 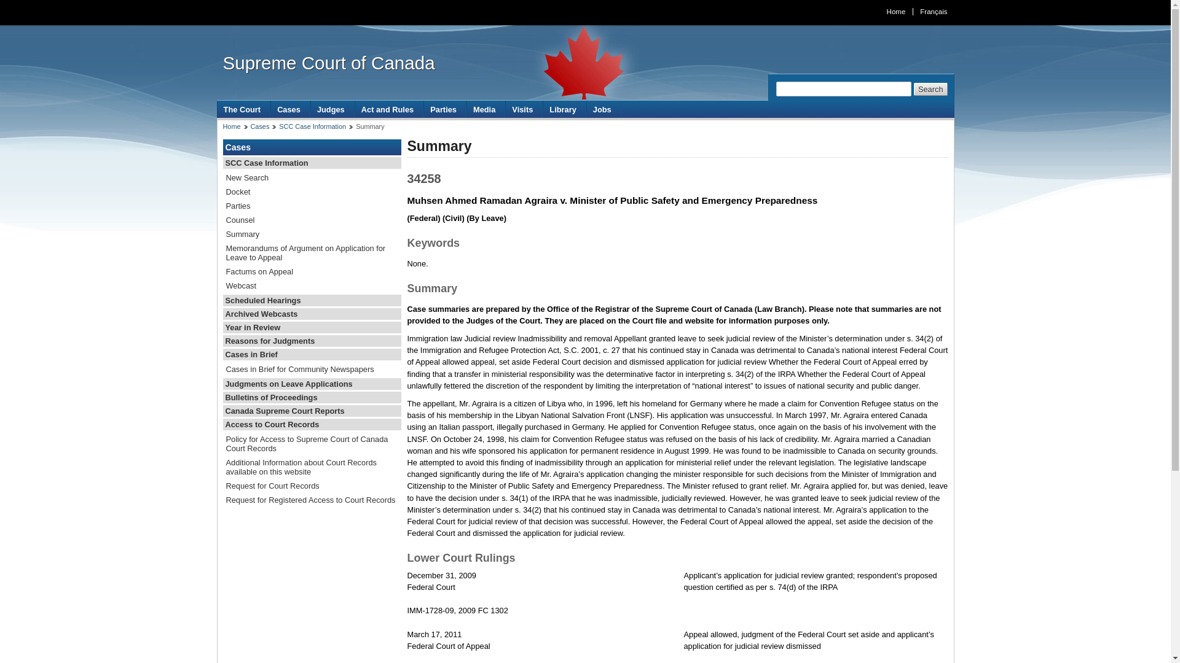 I want to click on Cases, so click(x=290, y=109).